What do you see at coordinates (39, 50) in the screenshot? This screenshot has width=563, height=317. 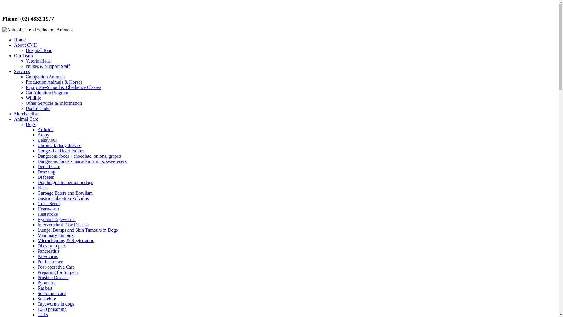 I see `Hospital Tour` at bounding box center [39, 50].